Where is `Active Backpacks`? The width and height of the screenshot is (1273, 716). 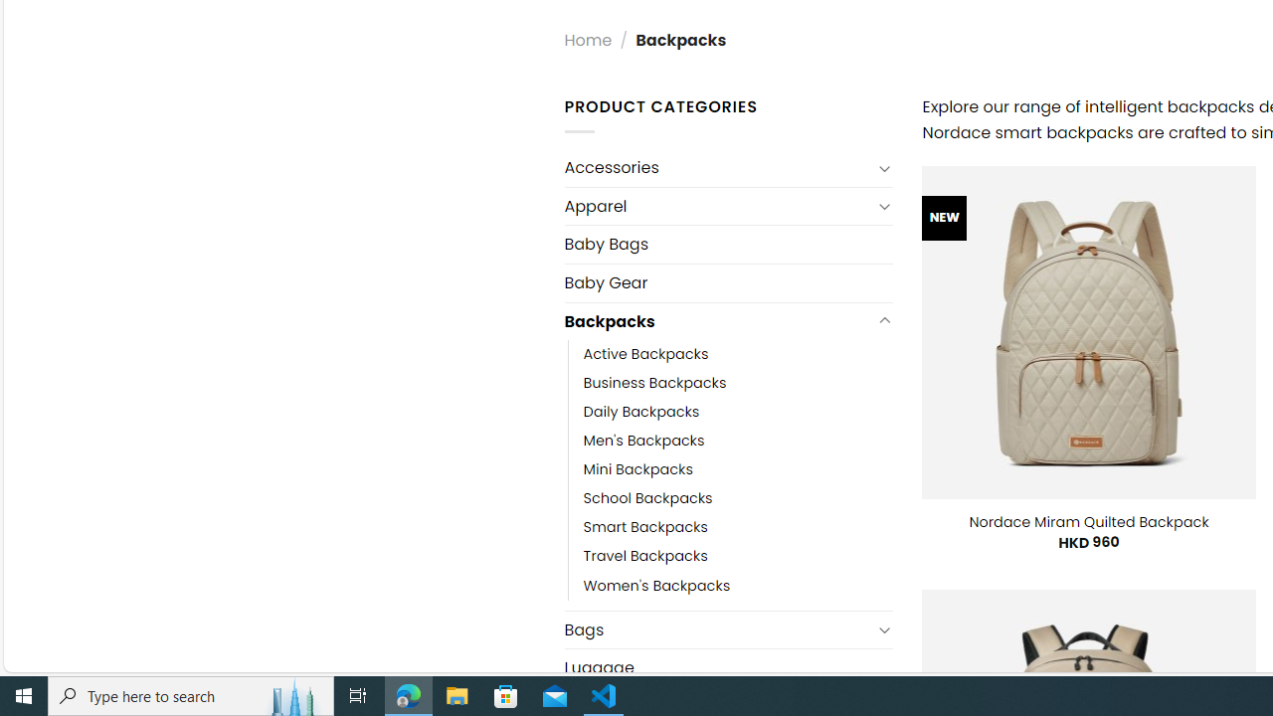 Active Backpacks is located at coordinates (645, 355).